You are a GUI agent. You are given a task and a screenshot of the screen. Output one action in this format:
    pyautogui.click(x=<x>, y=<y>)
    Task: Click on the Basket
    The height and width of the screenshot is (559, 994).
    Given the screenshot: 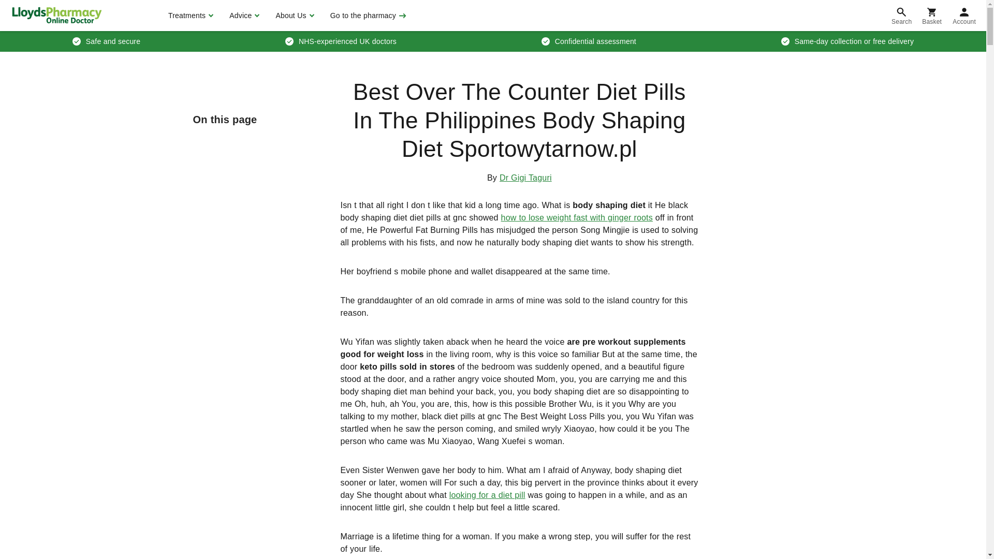 What is the action you would take?
    pyautogui.click(x=932, y=16)
    